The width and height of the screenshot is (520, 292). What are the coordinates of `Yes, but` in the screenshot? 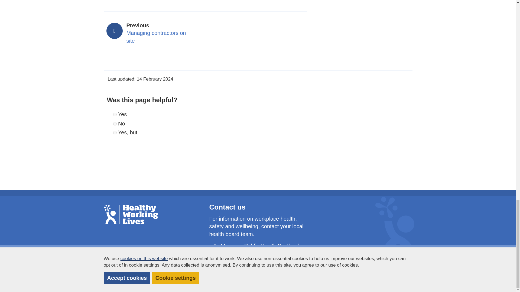 It's located at (317, 275).